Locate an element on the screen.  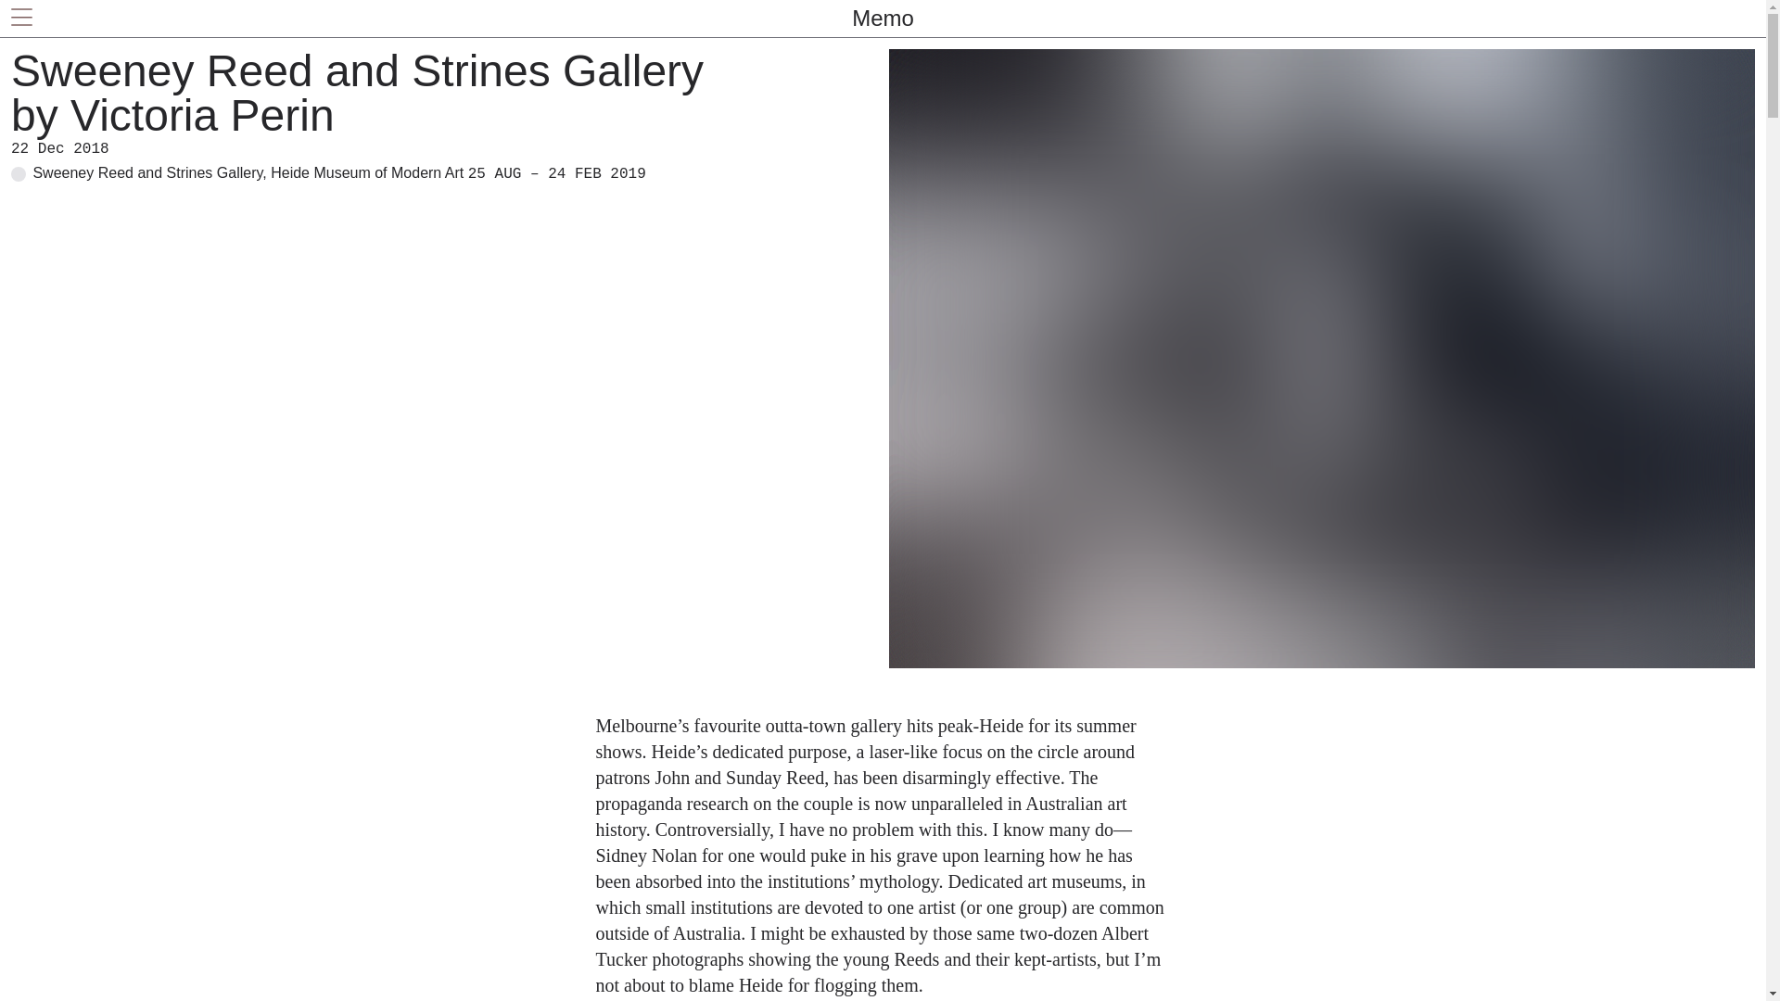
Victoria Perin is located at coordinates (202, 115).